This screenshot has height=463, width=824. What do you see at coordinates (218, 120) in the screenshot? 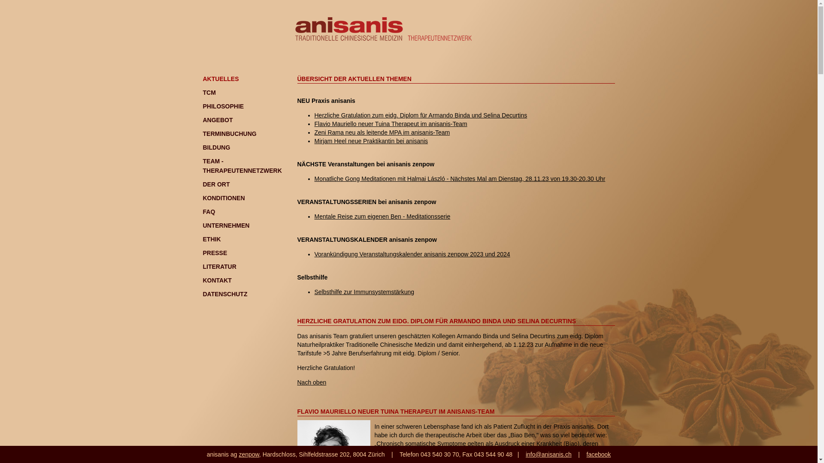
I see `ANGEBOT` at bounding box center [218, 120].